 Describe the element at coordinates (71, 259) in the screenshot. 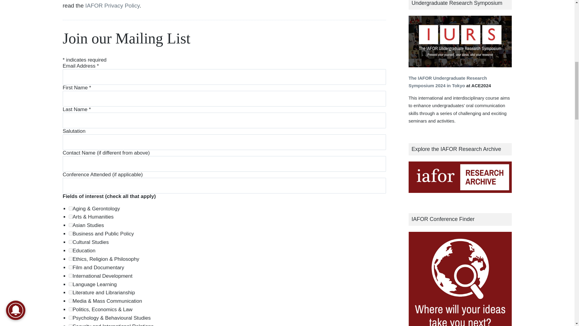

I see `32` at that location.